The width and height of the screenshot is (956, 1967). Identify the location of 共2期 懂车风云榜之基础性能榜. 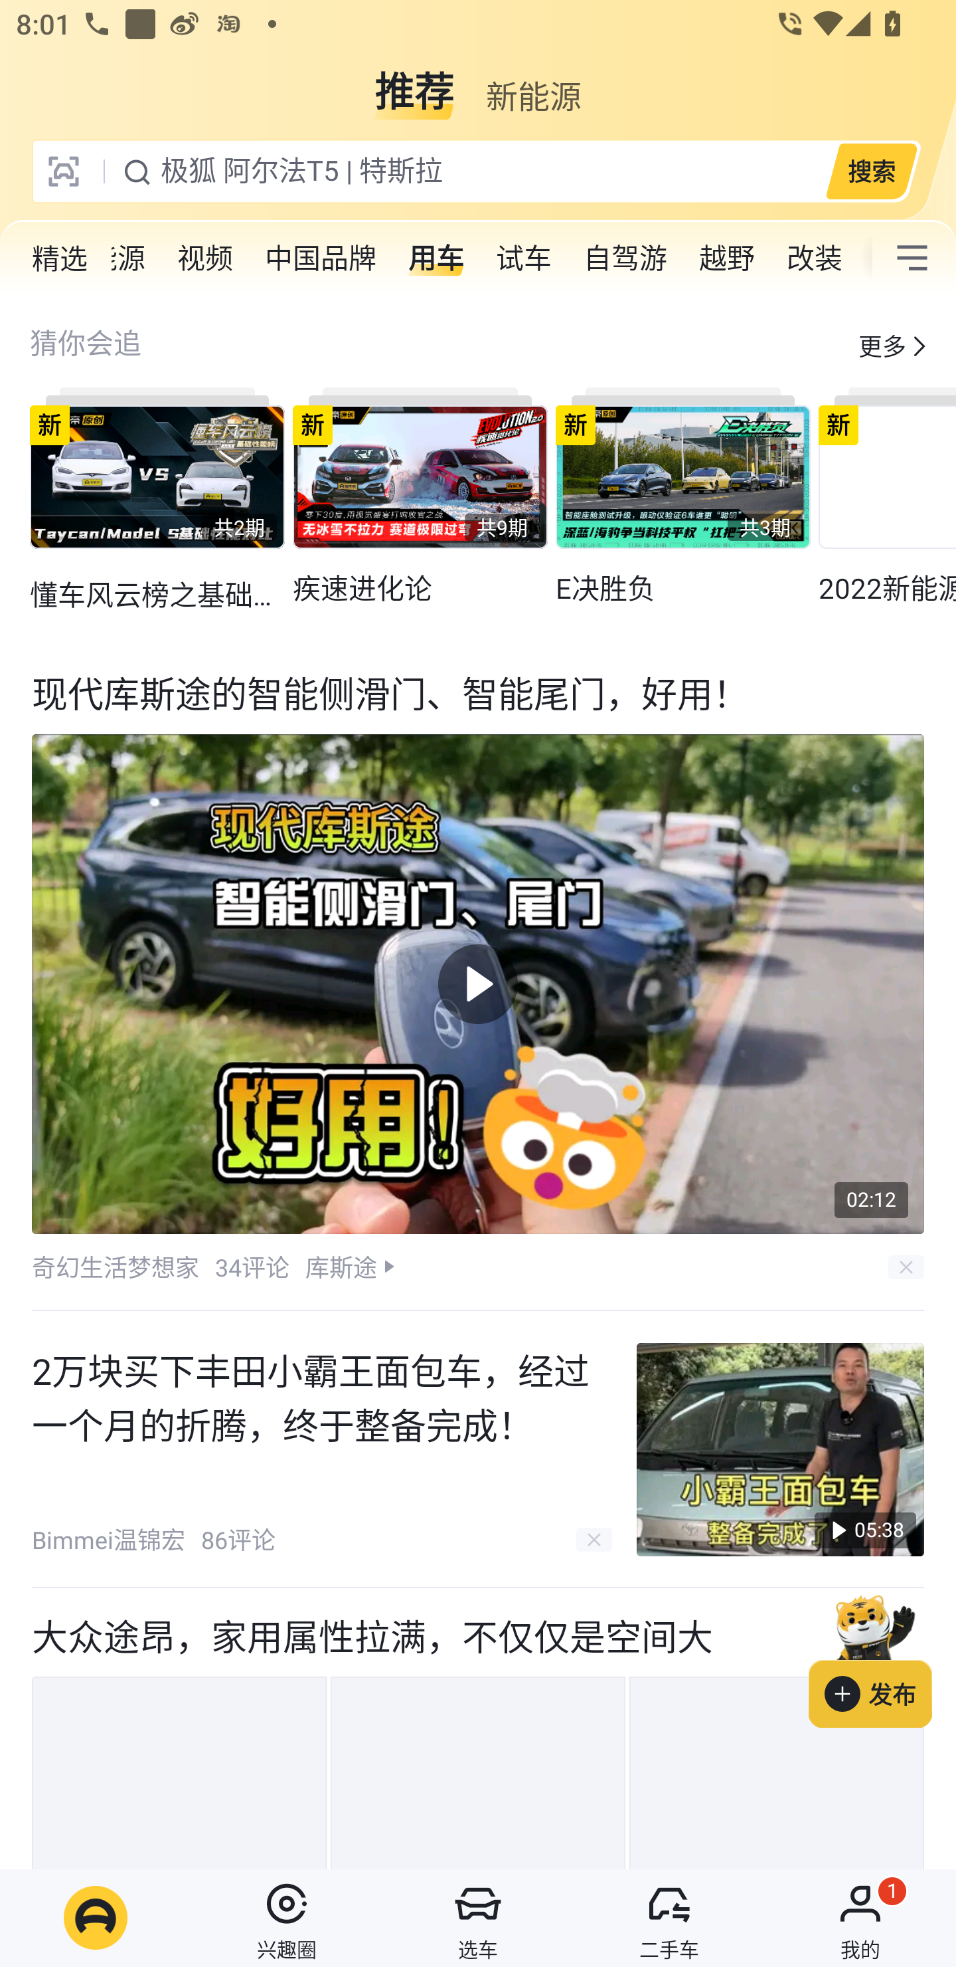
(157, 500).